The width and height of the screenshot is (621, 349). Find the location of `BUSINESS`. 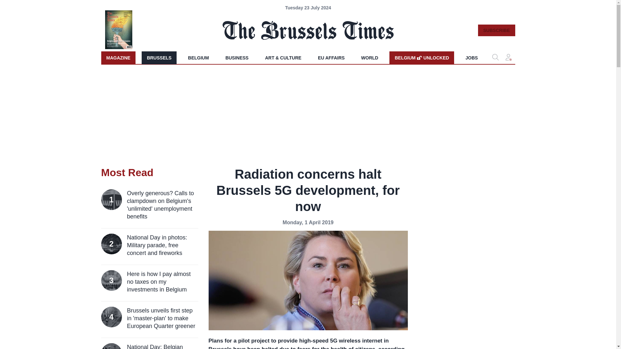

BUSINESS is located at coordinates (237, 58).